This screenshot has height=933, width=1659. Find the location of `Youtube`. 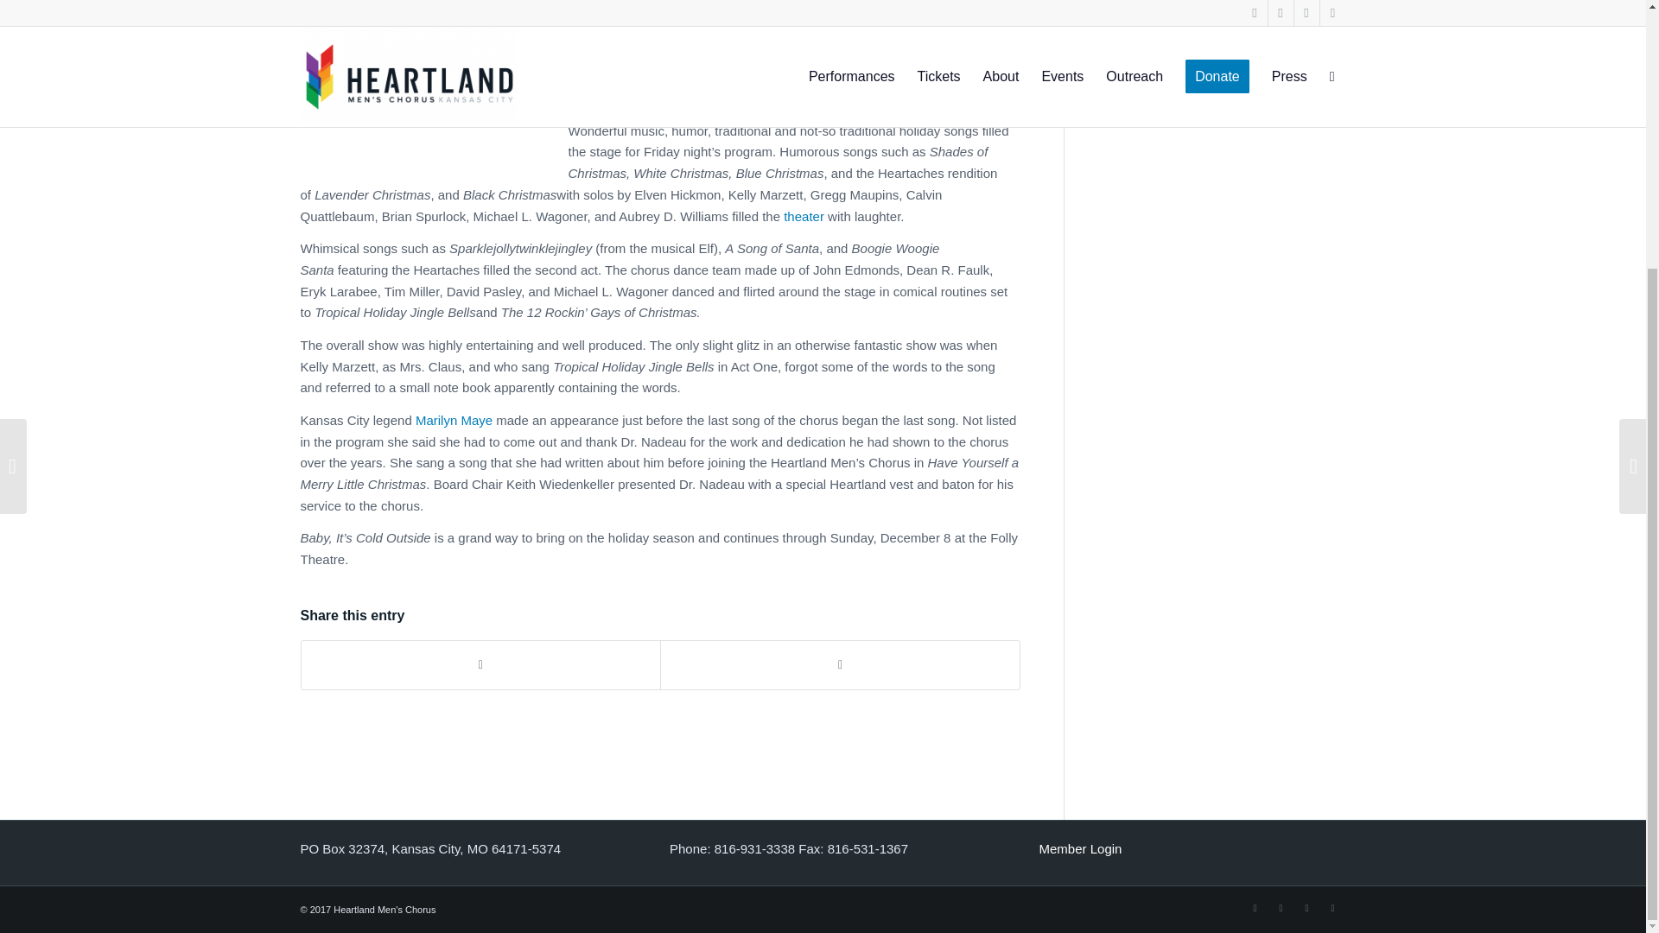

Youtube is located at coordinates (1306, 907).